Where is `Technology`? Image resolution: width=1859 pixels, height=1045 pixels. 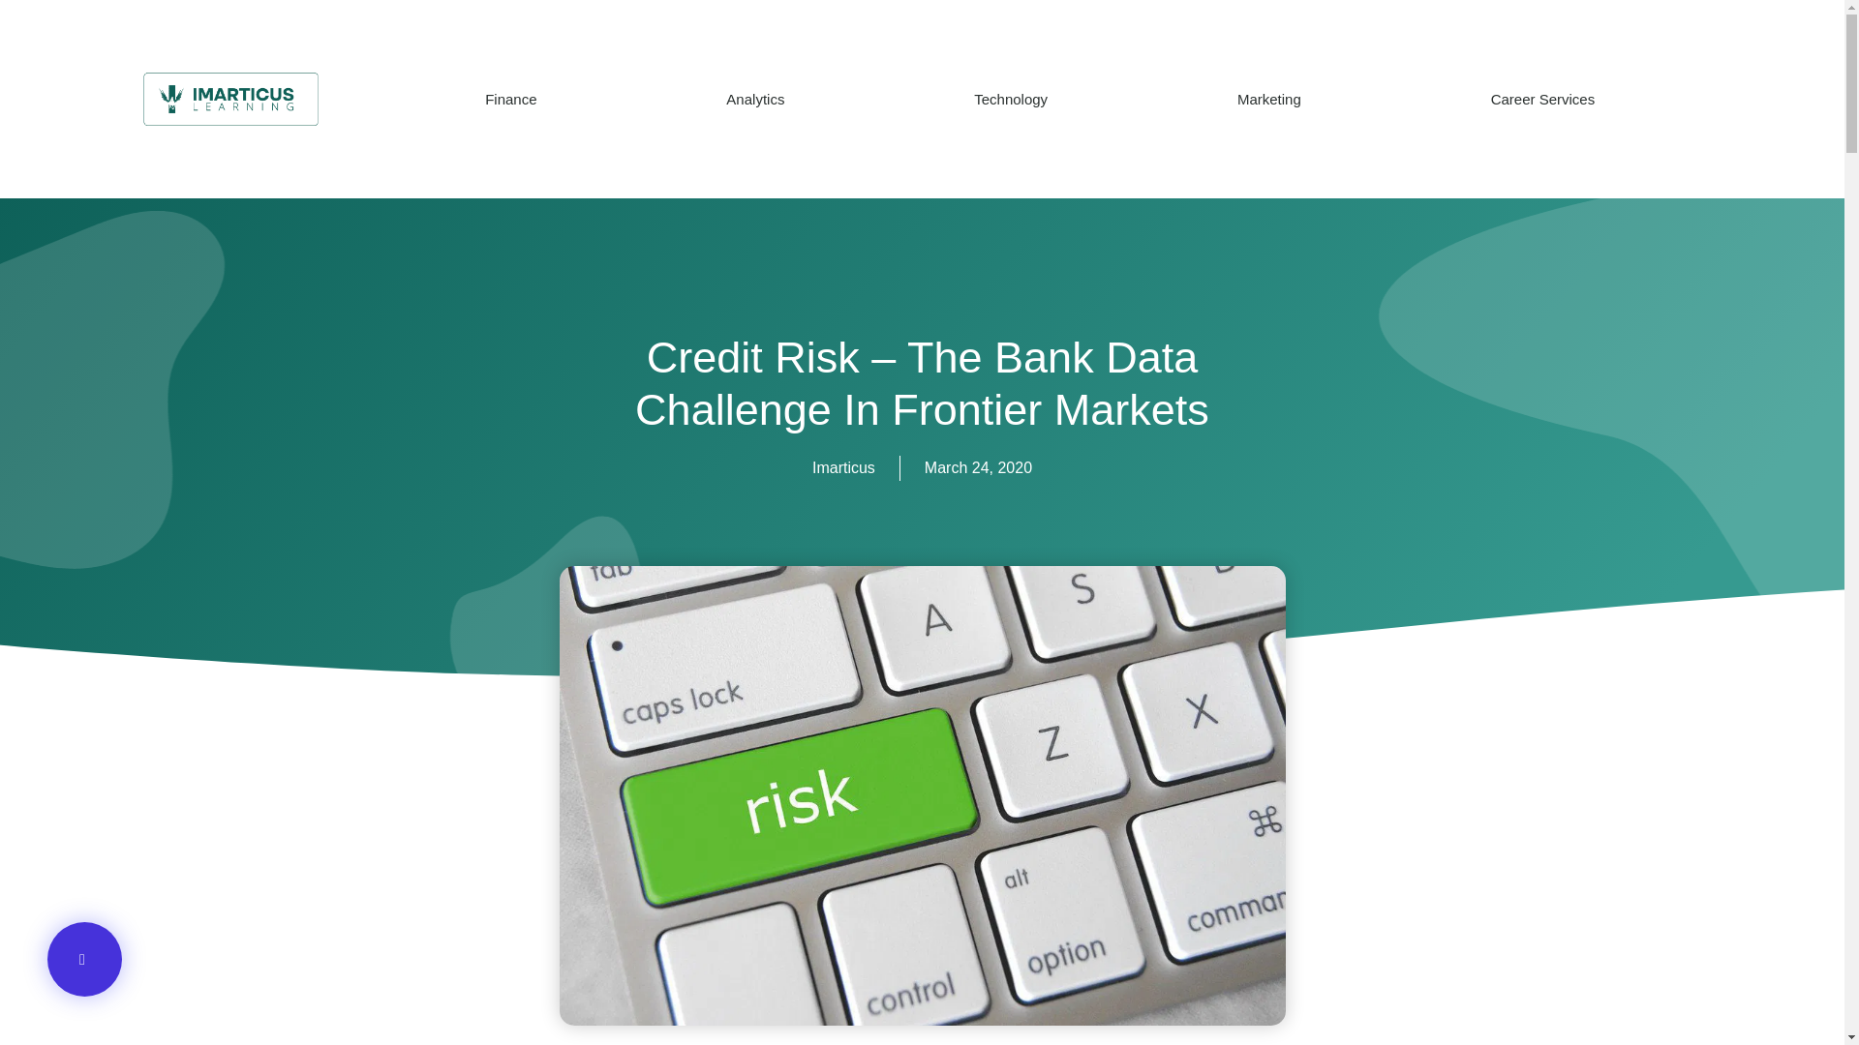
Technology is located at coordinates (1011, 99).